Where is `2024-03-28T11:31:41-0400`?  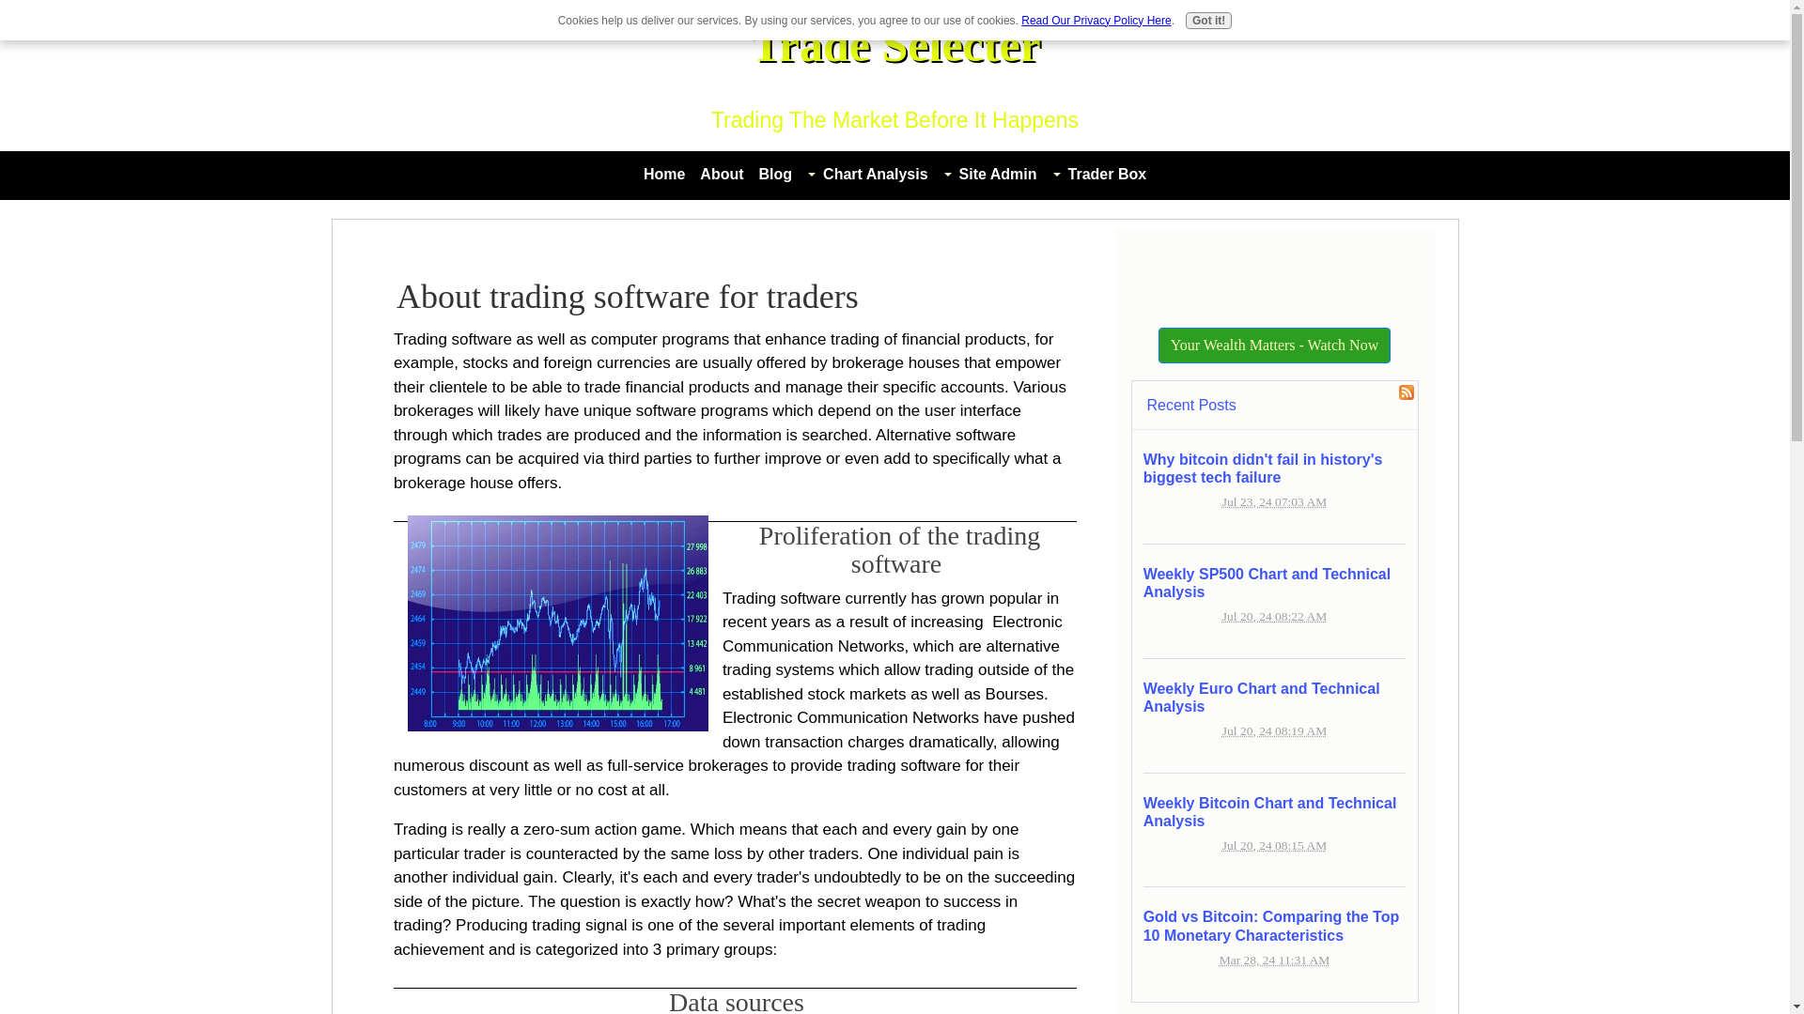
2024-03-28T11:31:41-0400 is located at coordinates (1274, 960).